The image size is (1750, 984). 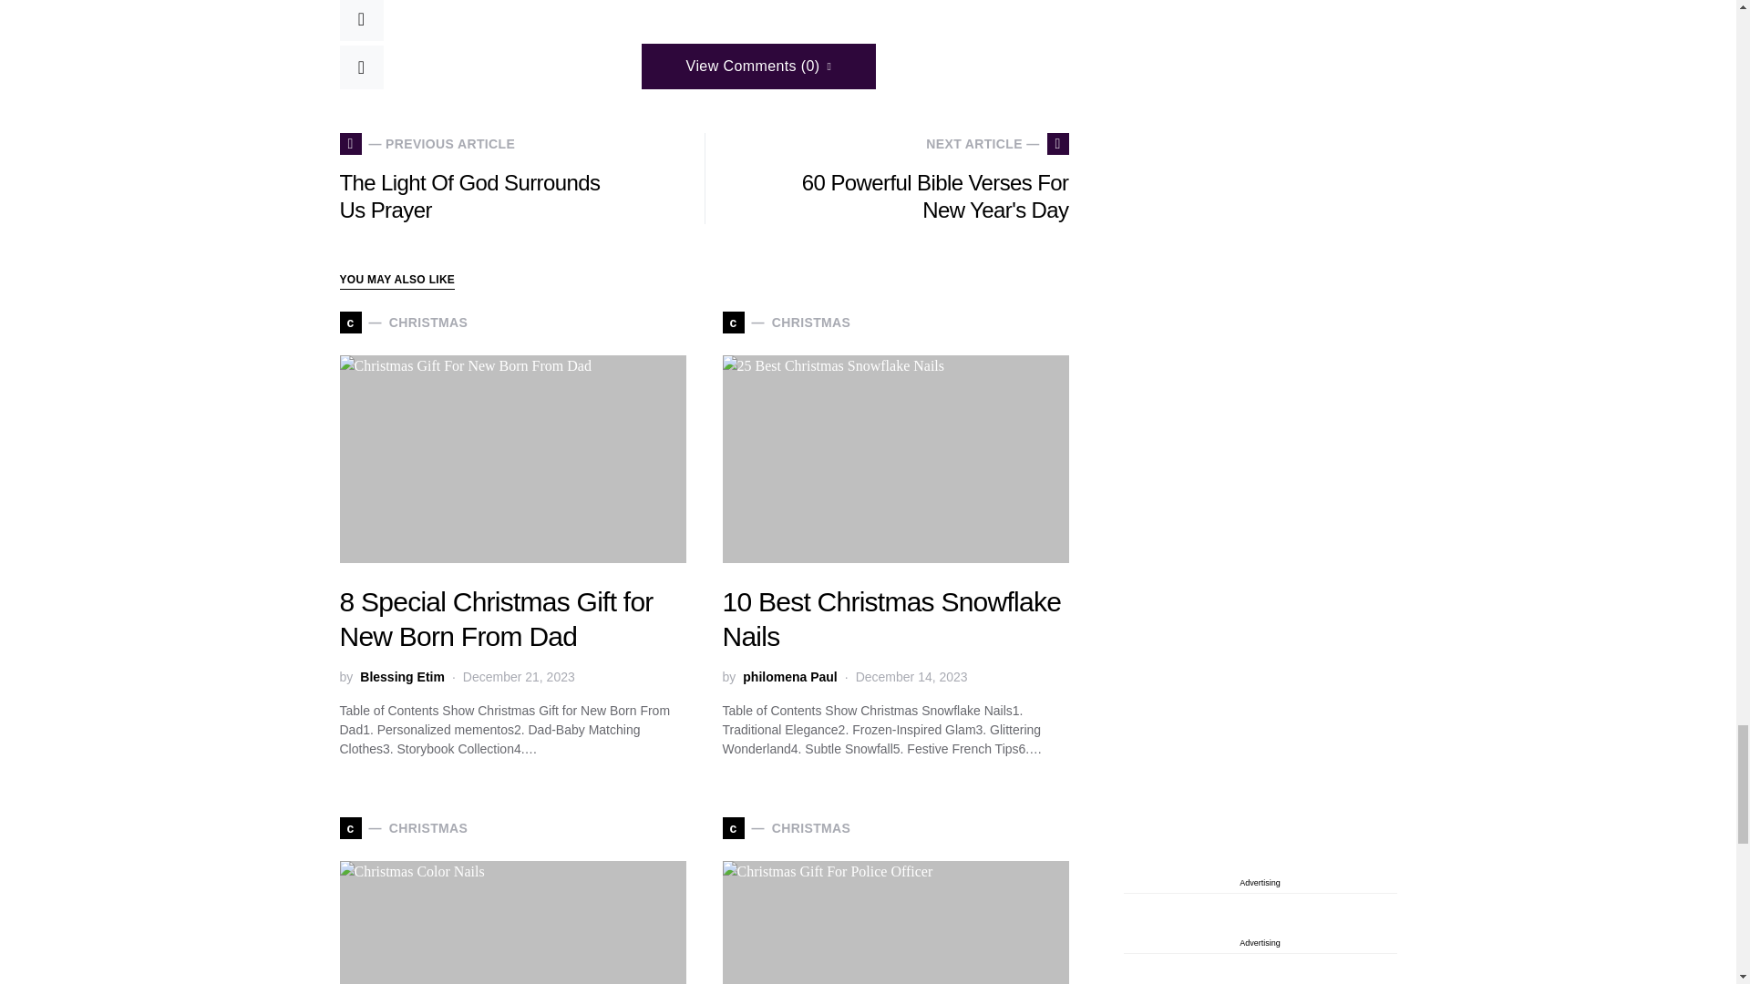 What do you see at coordinates (894, 922) in the screenshot?
I see `10 Christmas Gift For Police Officer 61` at bounding box center [894, 922].